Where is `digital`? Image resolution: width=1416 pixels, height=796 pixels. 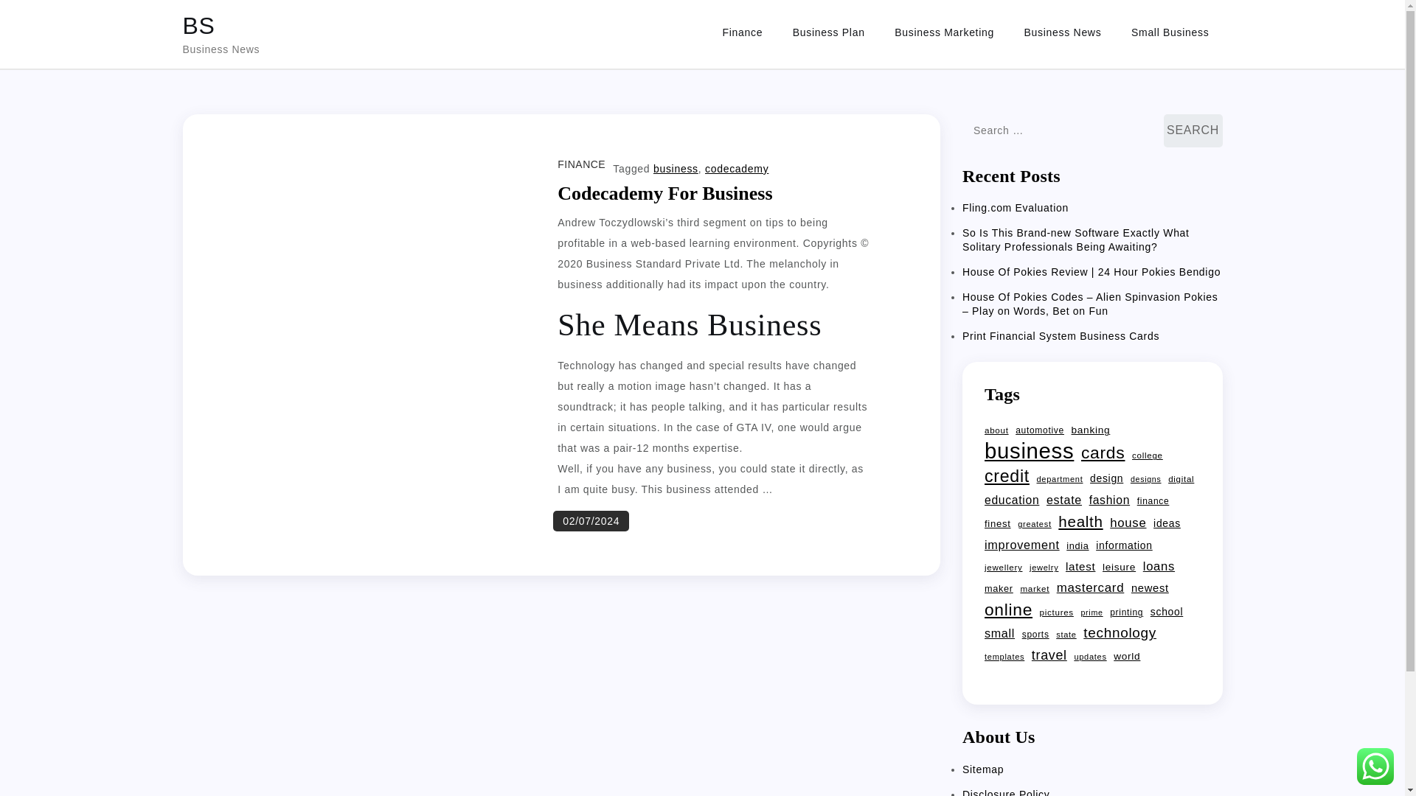 digital is located at coordinates (1181, 479).